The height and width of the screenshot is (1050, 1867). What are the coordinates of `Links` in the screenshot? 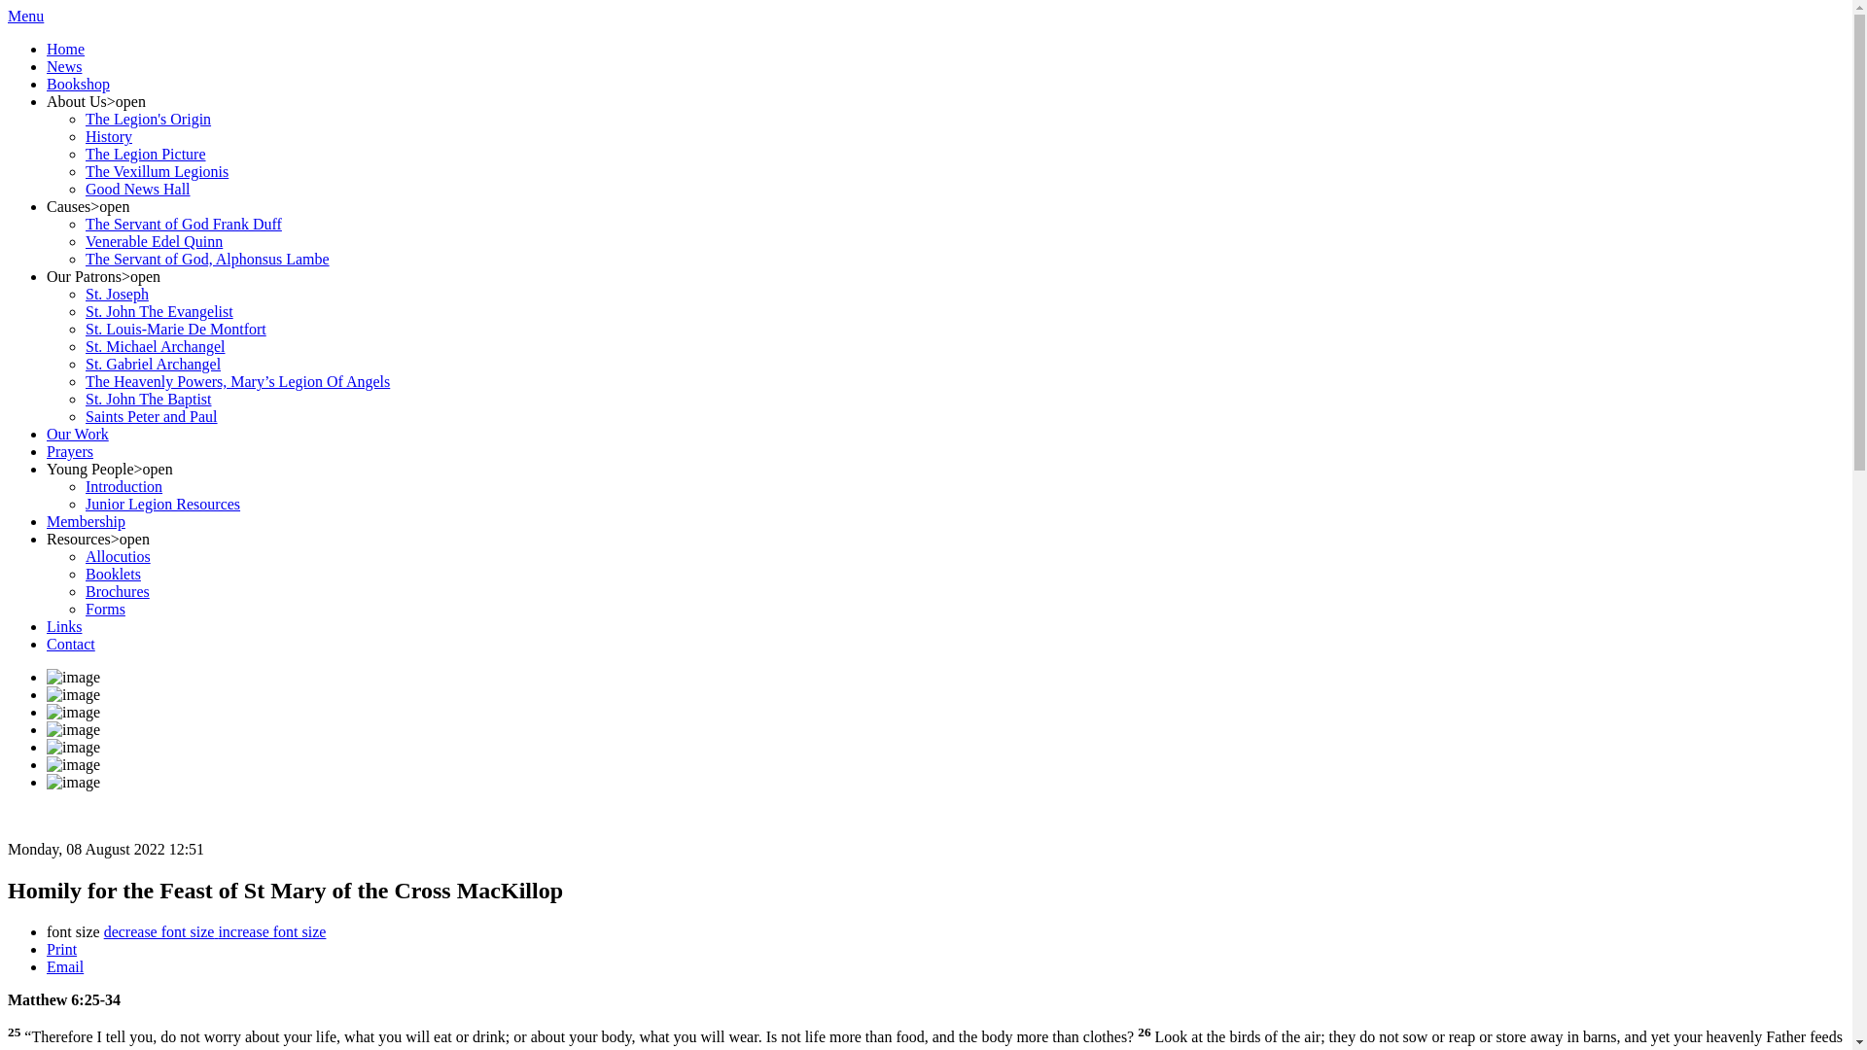 It's located at (64, 626).